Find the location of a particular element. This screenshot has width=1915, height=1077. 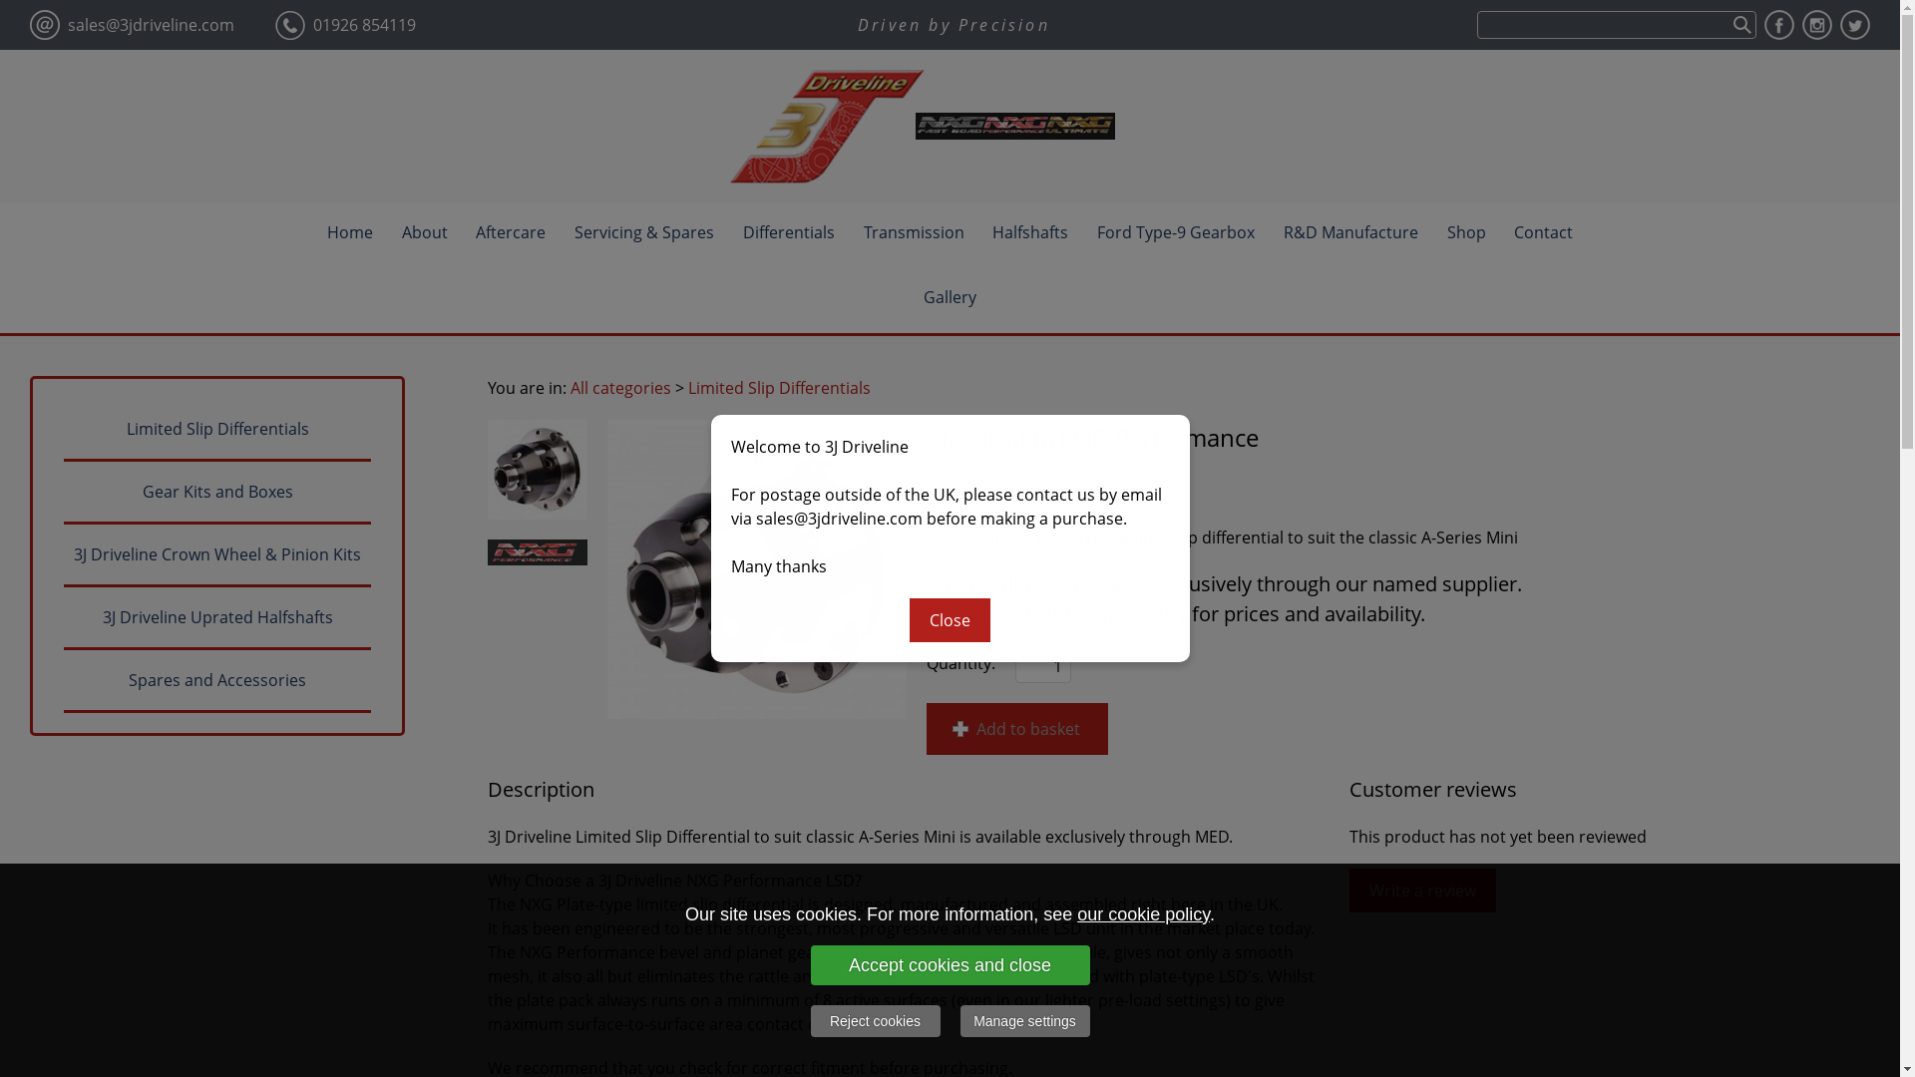

Gear Kits and Boxes is located at coordinates (217, 493).